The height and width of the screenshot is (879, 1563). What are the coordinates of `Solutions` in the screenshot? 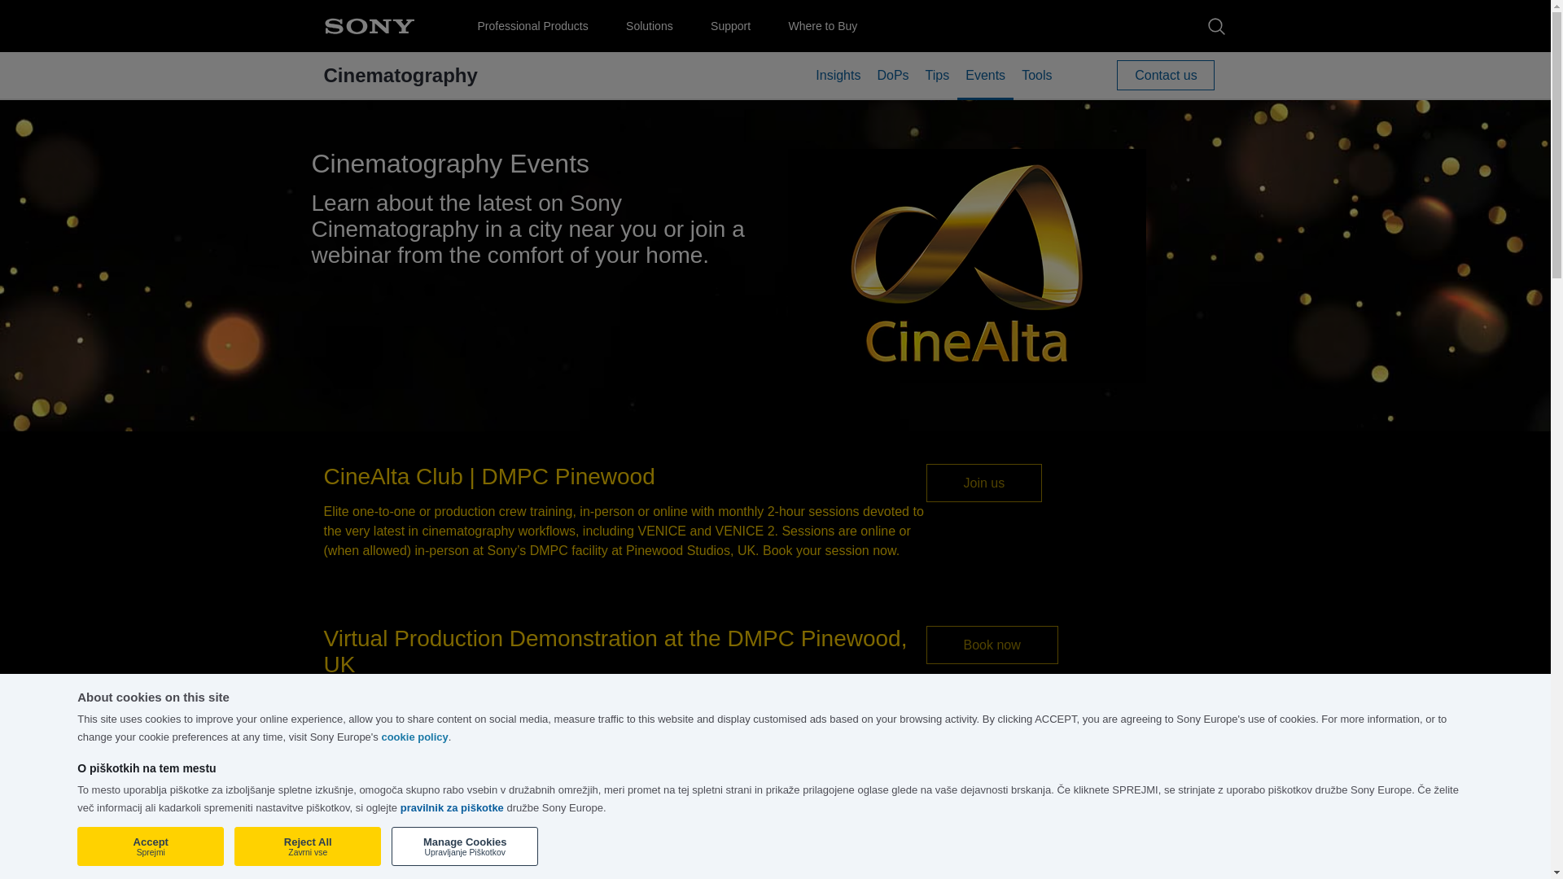 It's located at (650, 28).